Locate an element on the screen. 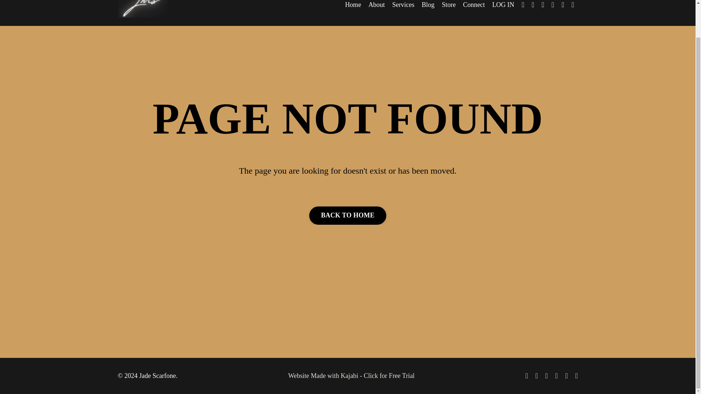  Store is located at coordinates (448, 5).